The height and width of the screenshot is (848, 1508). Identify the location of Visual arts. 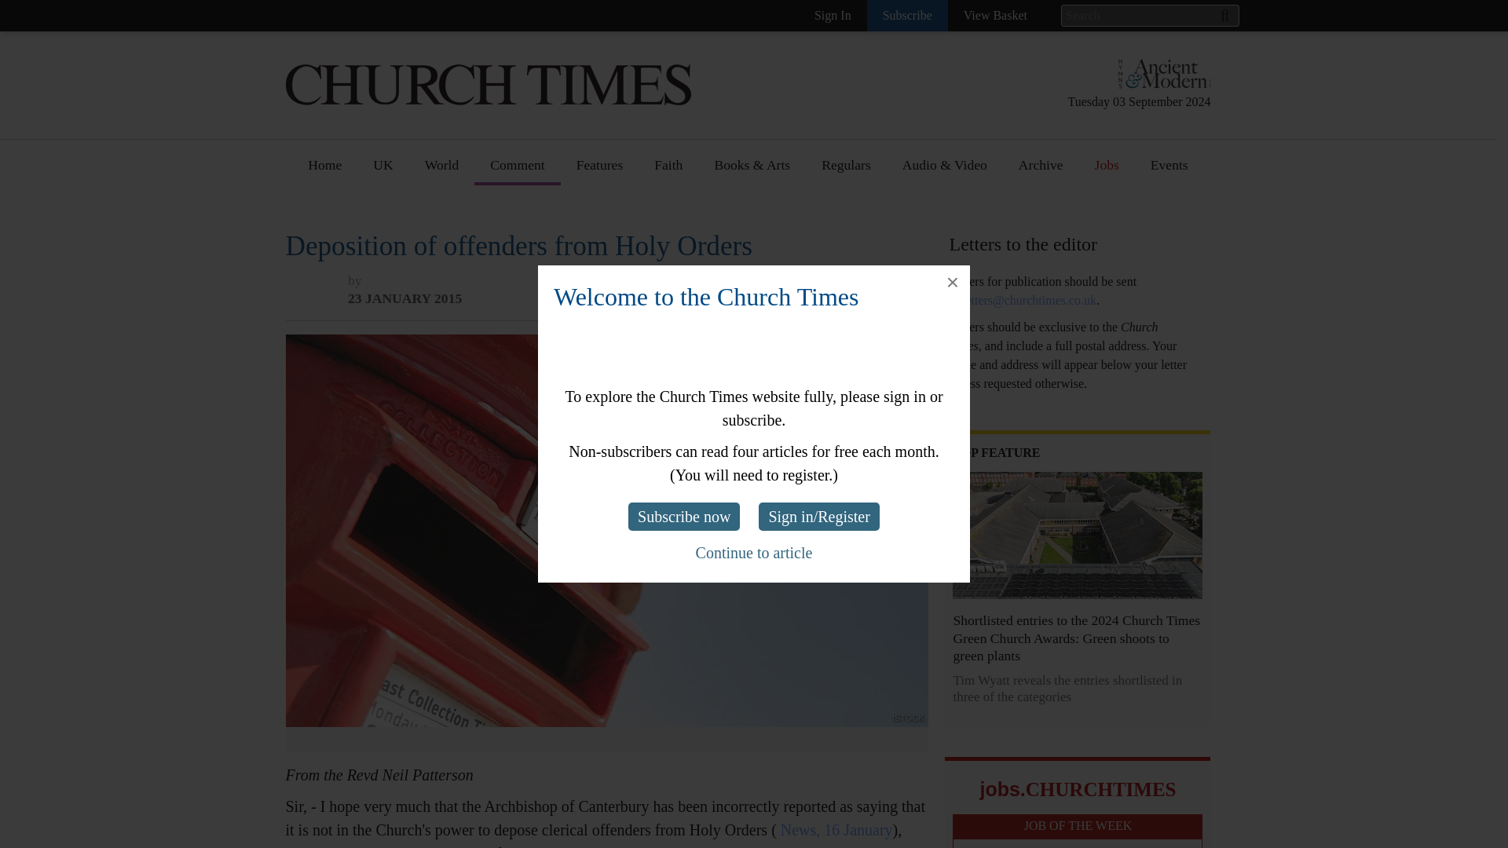
(744, 298).